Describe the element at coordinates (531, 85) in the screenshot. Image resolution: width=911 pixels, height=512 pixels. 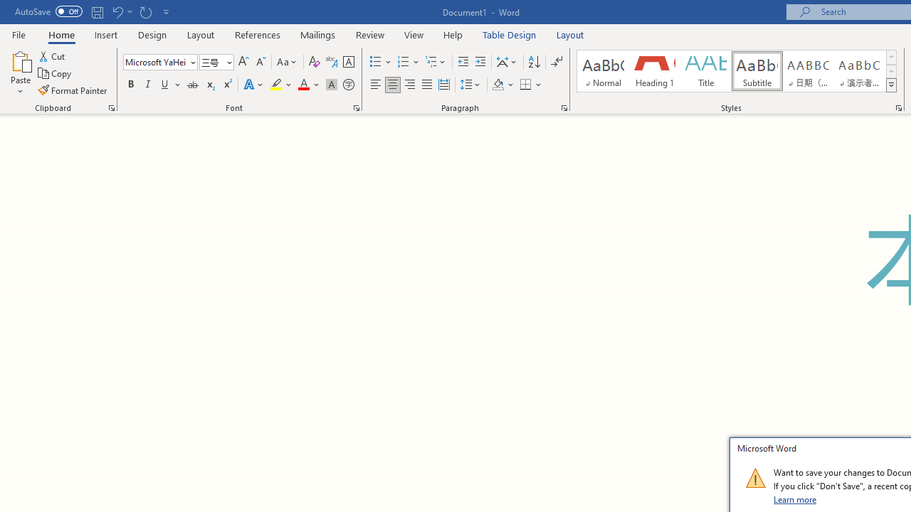
I see `Borders` at that location.